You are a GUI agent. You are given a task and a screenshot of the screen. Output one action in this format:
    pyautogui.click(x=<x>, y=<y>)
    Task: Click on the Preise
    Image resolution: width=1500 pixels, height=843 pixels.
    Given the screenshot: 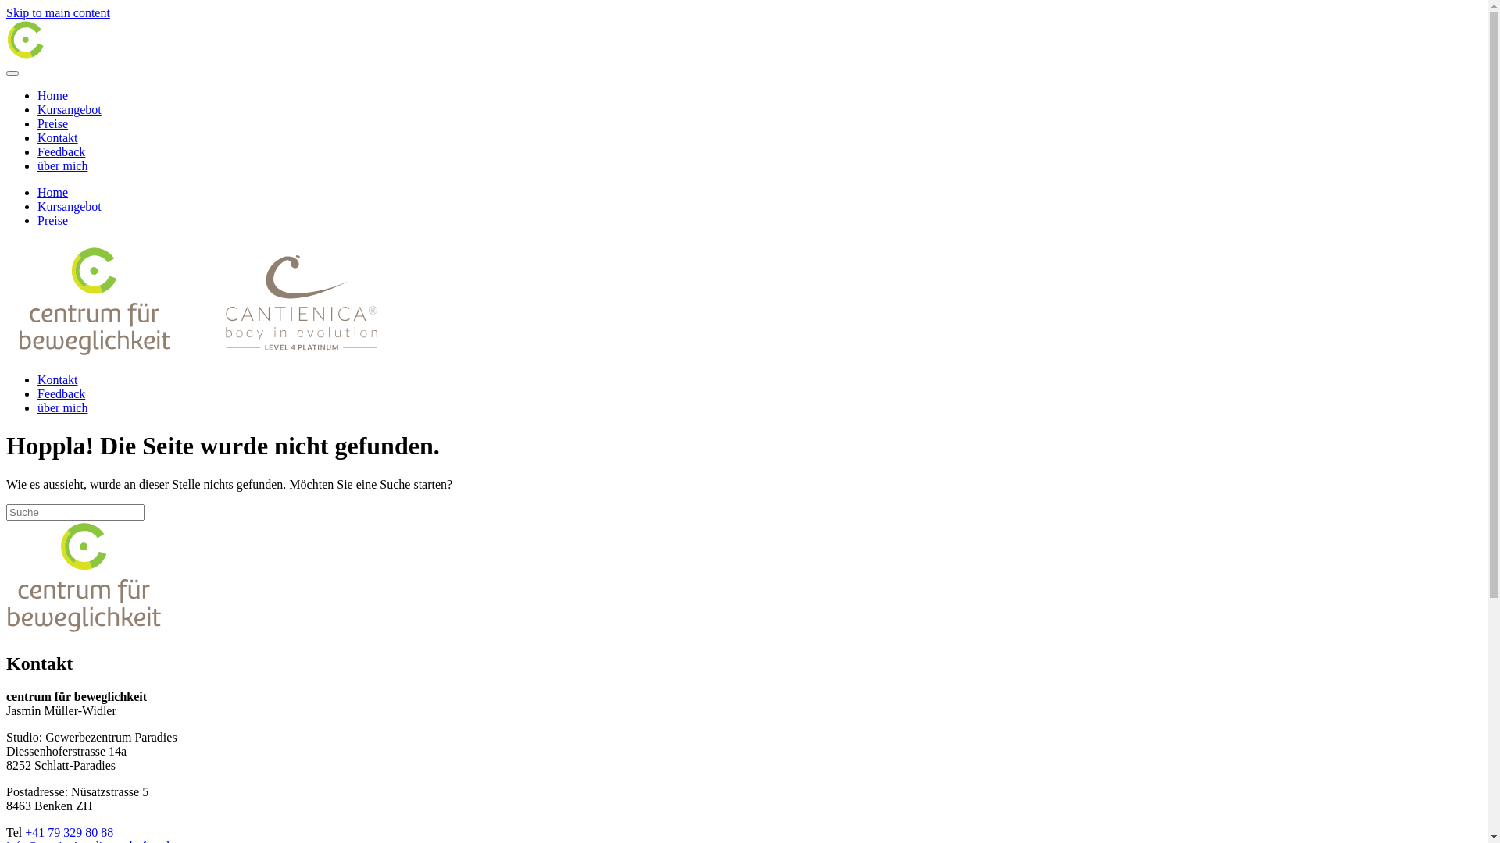 What is the action you would take?
    pyautogui.click(x=53, y=220)
    